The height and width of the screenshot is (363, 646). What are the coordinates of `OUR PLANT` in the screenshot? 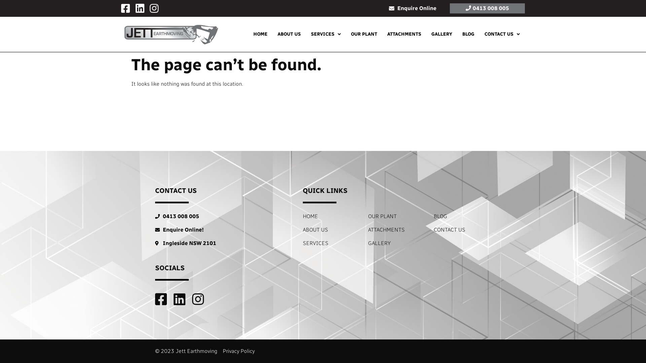 It's located at (364, 34).